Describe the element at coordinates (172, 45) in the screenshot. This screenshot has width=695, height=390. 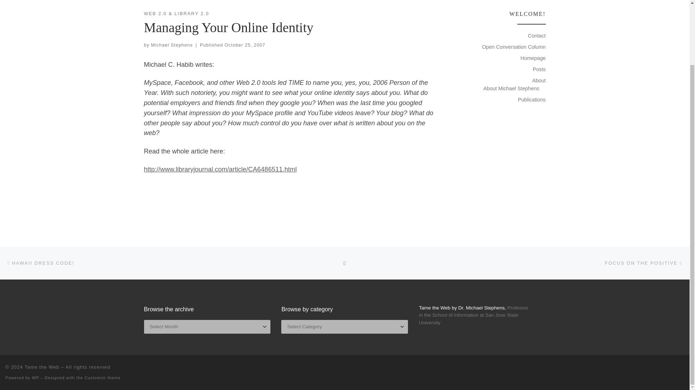
I see `View all posts by Michael Stephens` at that location.